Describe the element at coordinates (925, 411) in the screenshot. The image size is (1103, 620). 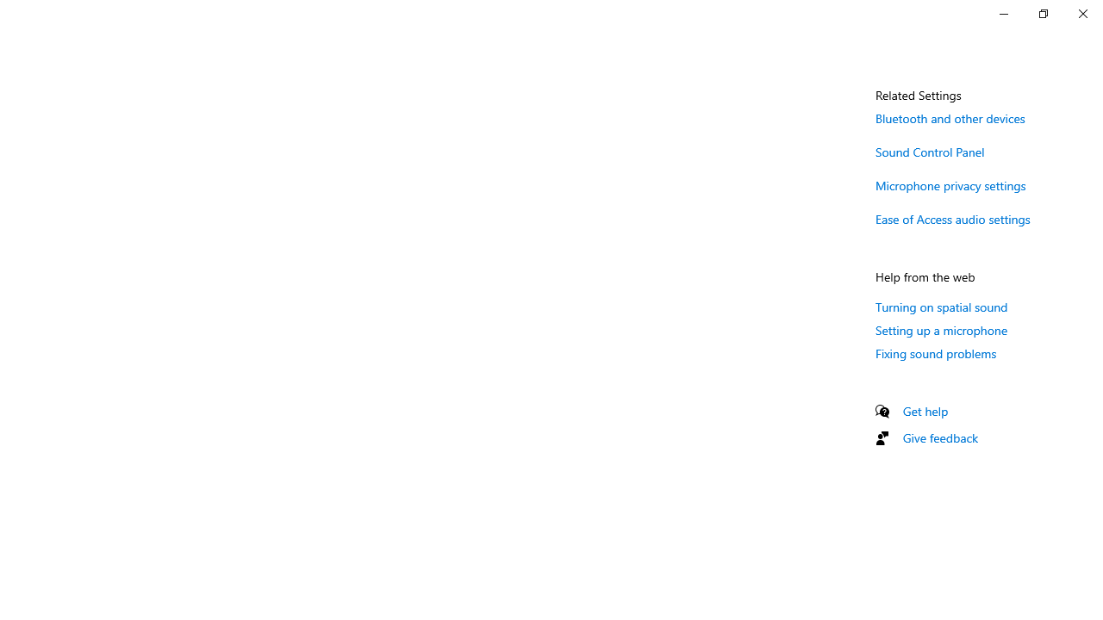
I see `Get help` at that location.